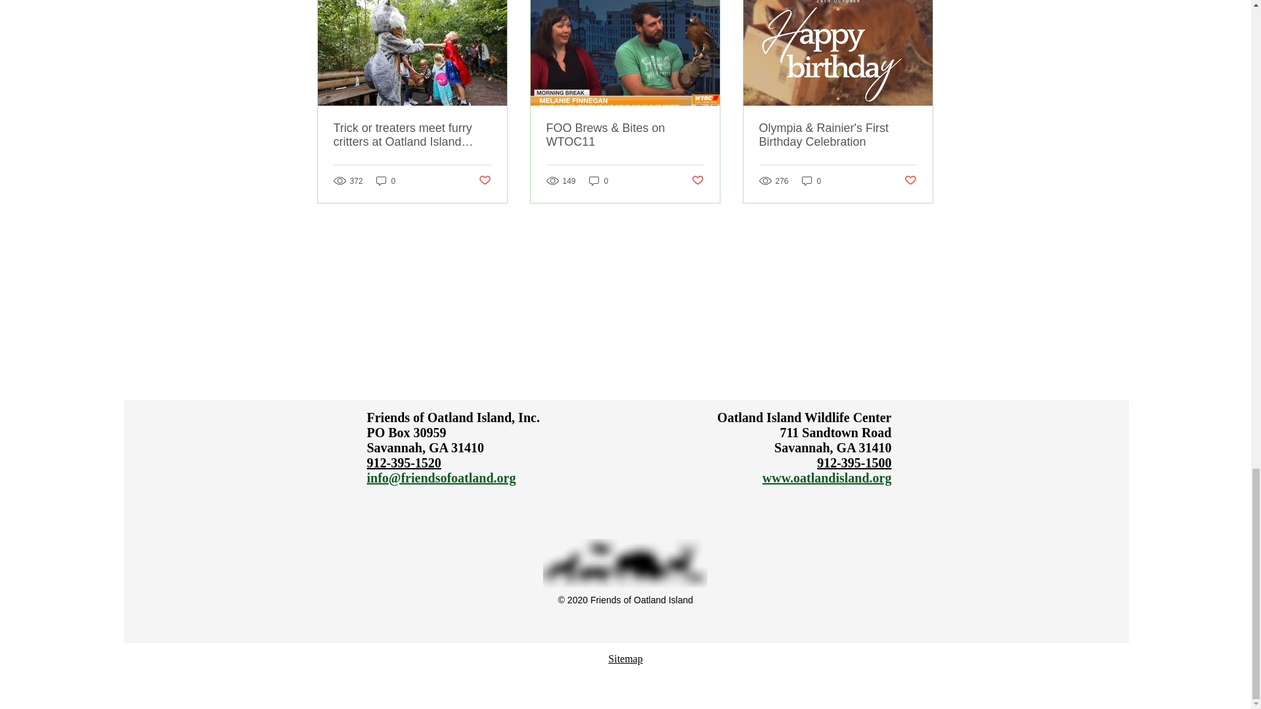 The image size is (1261, 709). I want to click on 0, so click(386, 181).